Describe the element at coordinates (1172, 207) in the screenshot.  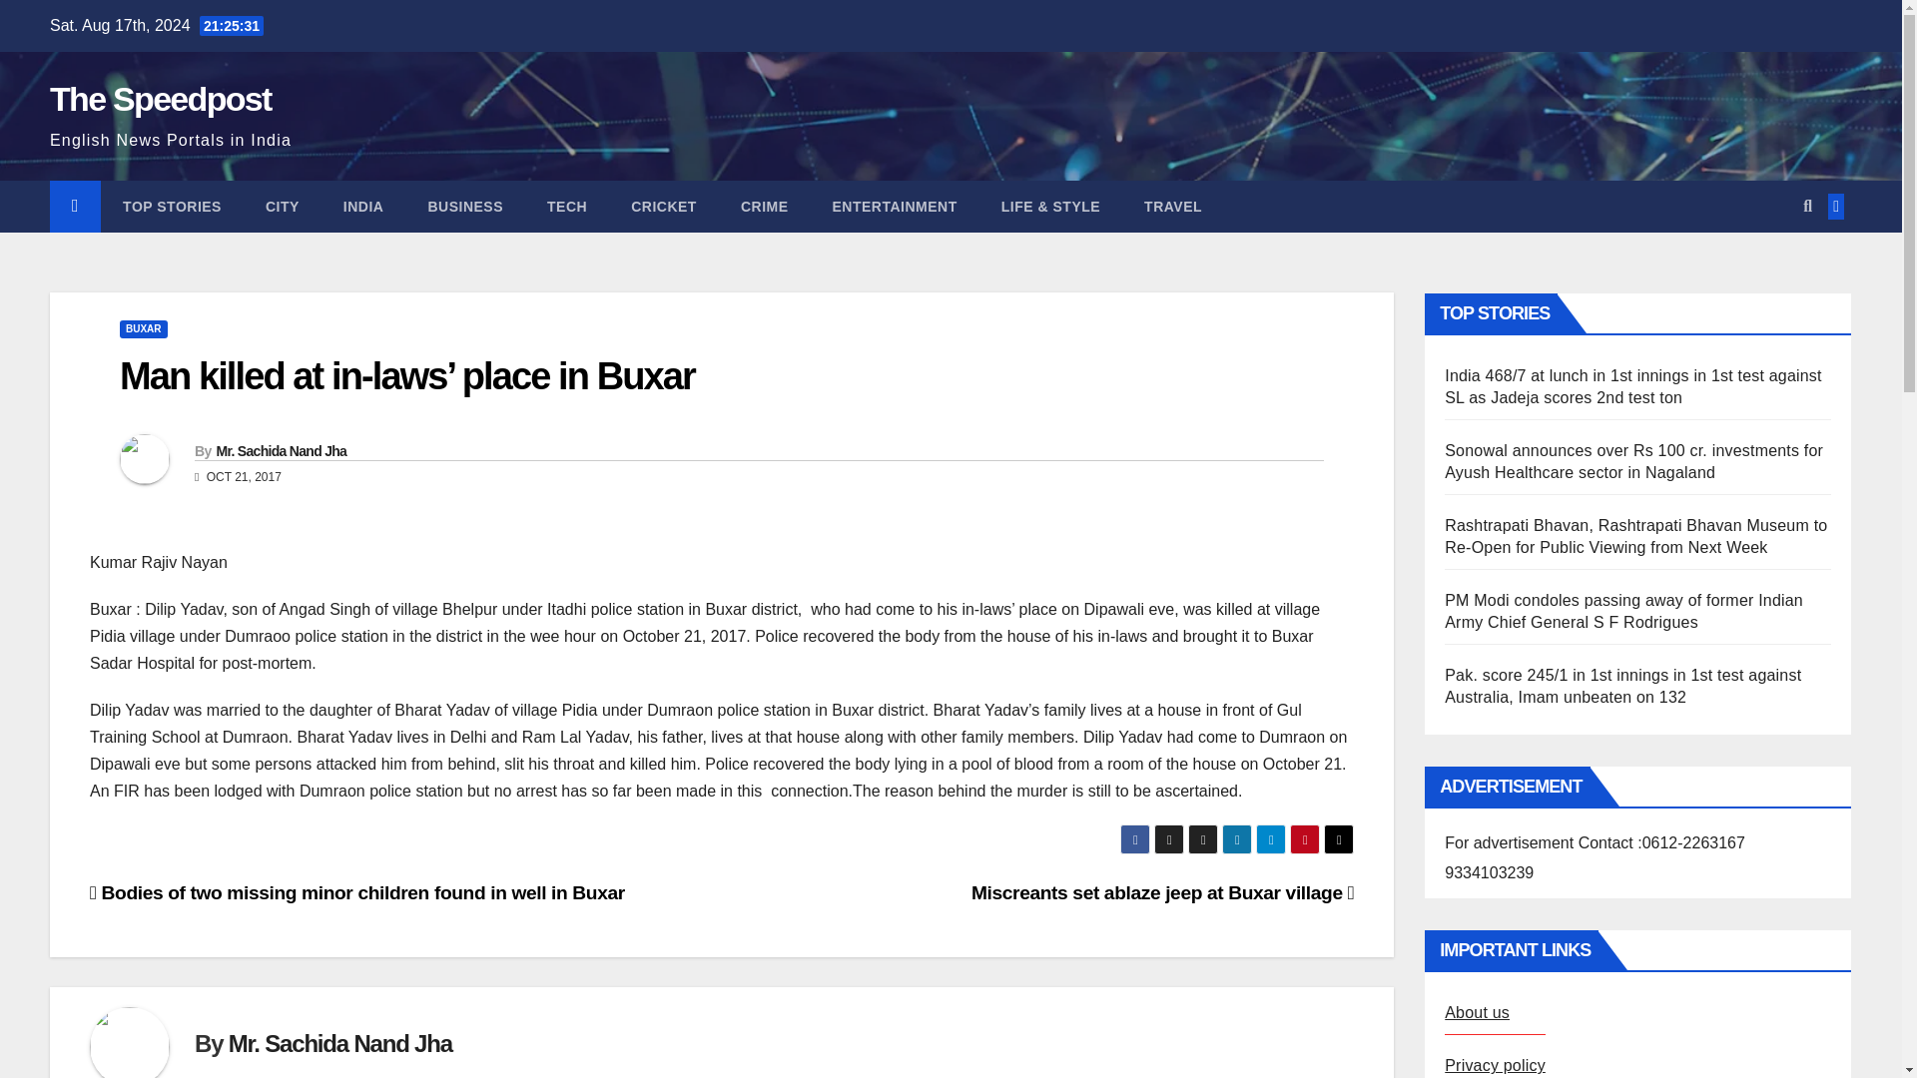
I see `Travel` at that location.